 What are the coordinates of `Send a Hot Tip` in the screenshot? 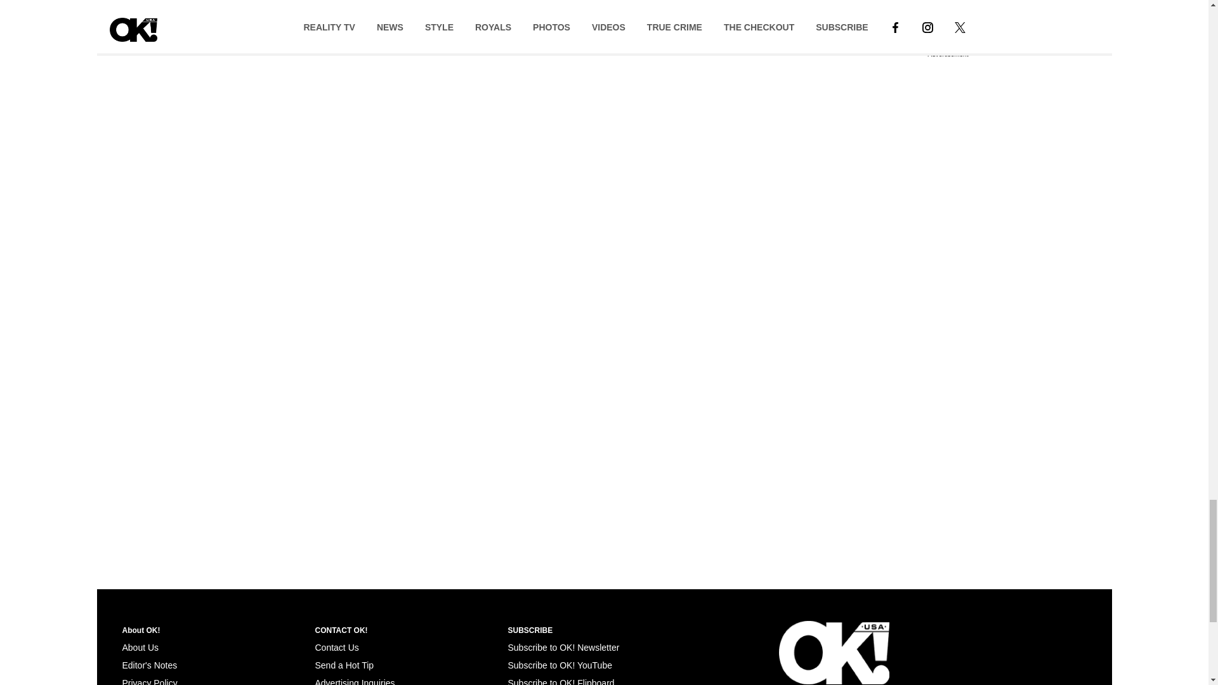 It's located at (344, 665).